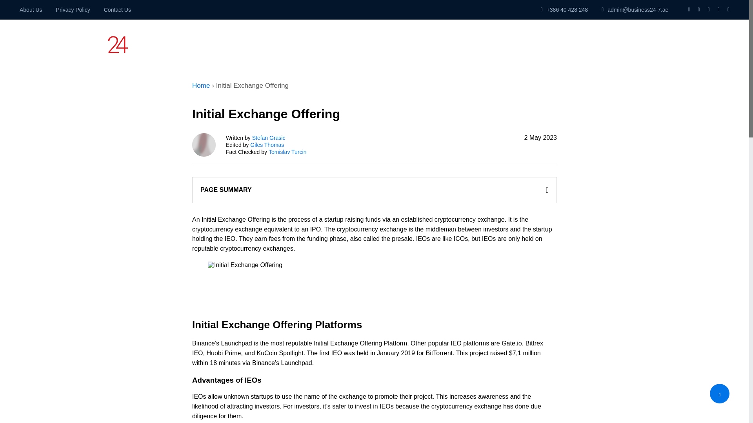 This screenshot has width=753, height=423. Describe the element at coordinates (487, 44) in the screenshot. I see `Help Me Find` at that location.